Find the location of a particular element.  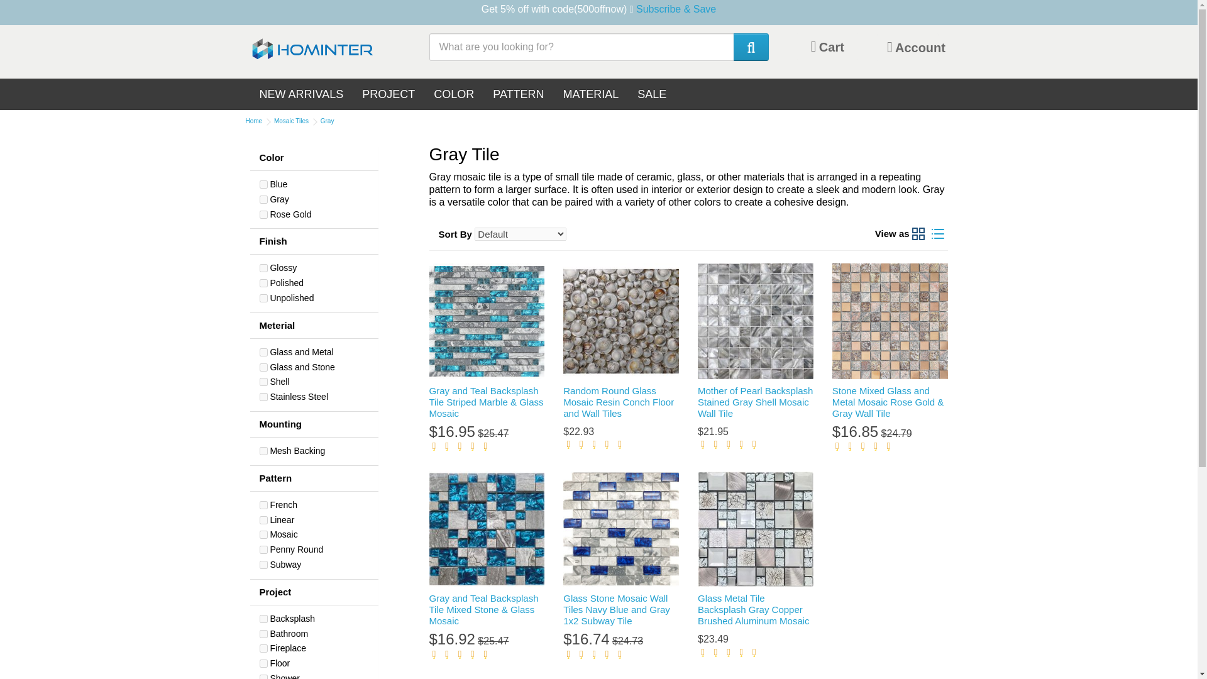

5 is located at coordinates (263, 200).